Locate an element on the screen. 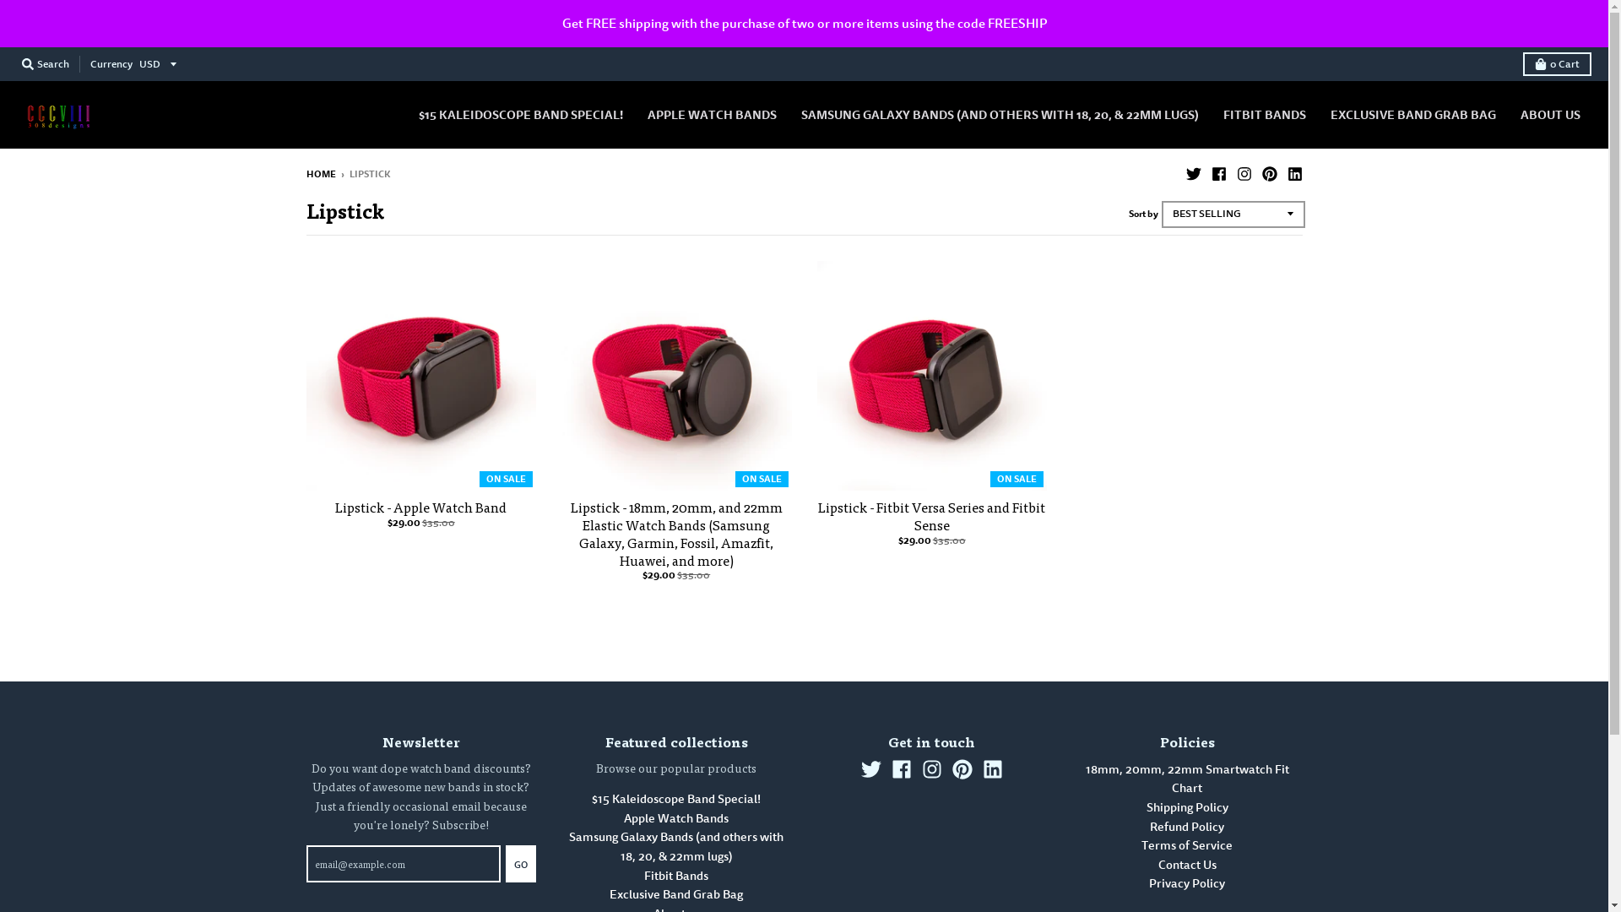 This screenshot has width=1621, height=912. Apple Watch Bands is located at coordinates (676, 819).